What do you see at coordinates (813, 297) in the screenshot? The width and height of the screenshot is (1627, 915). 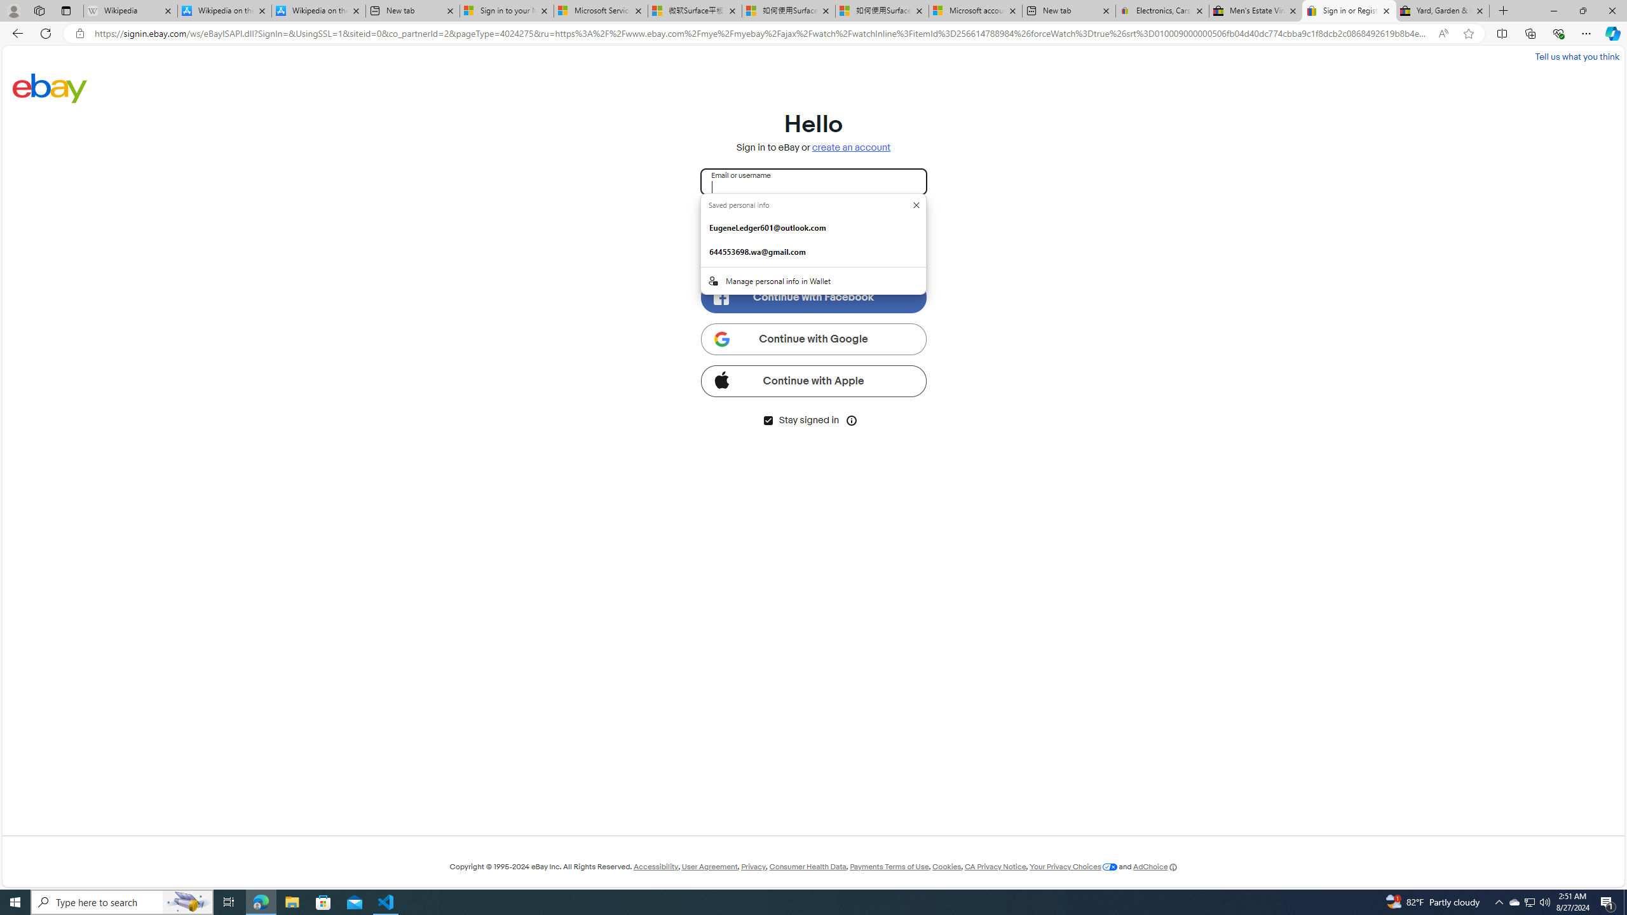 I see `Continue with Facebook` at bounding box center [813, 297].